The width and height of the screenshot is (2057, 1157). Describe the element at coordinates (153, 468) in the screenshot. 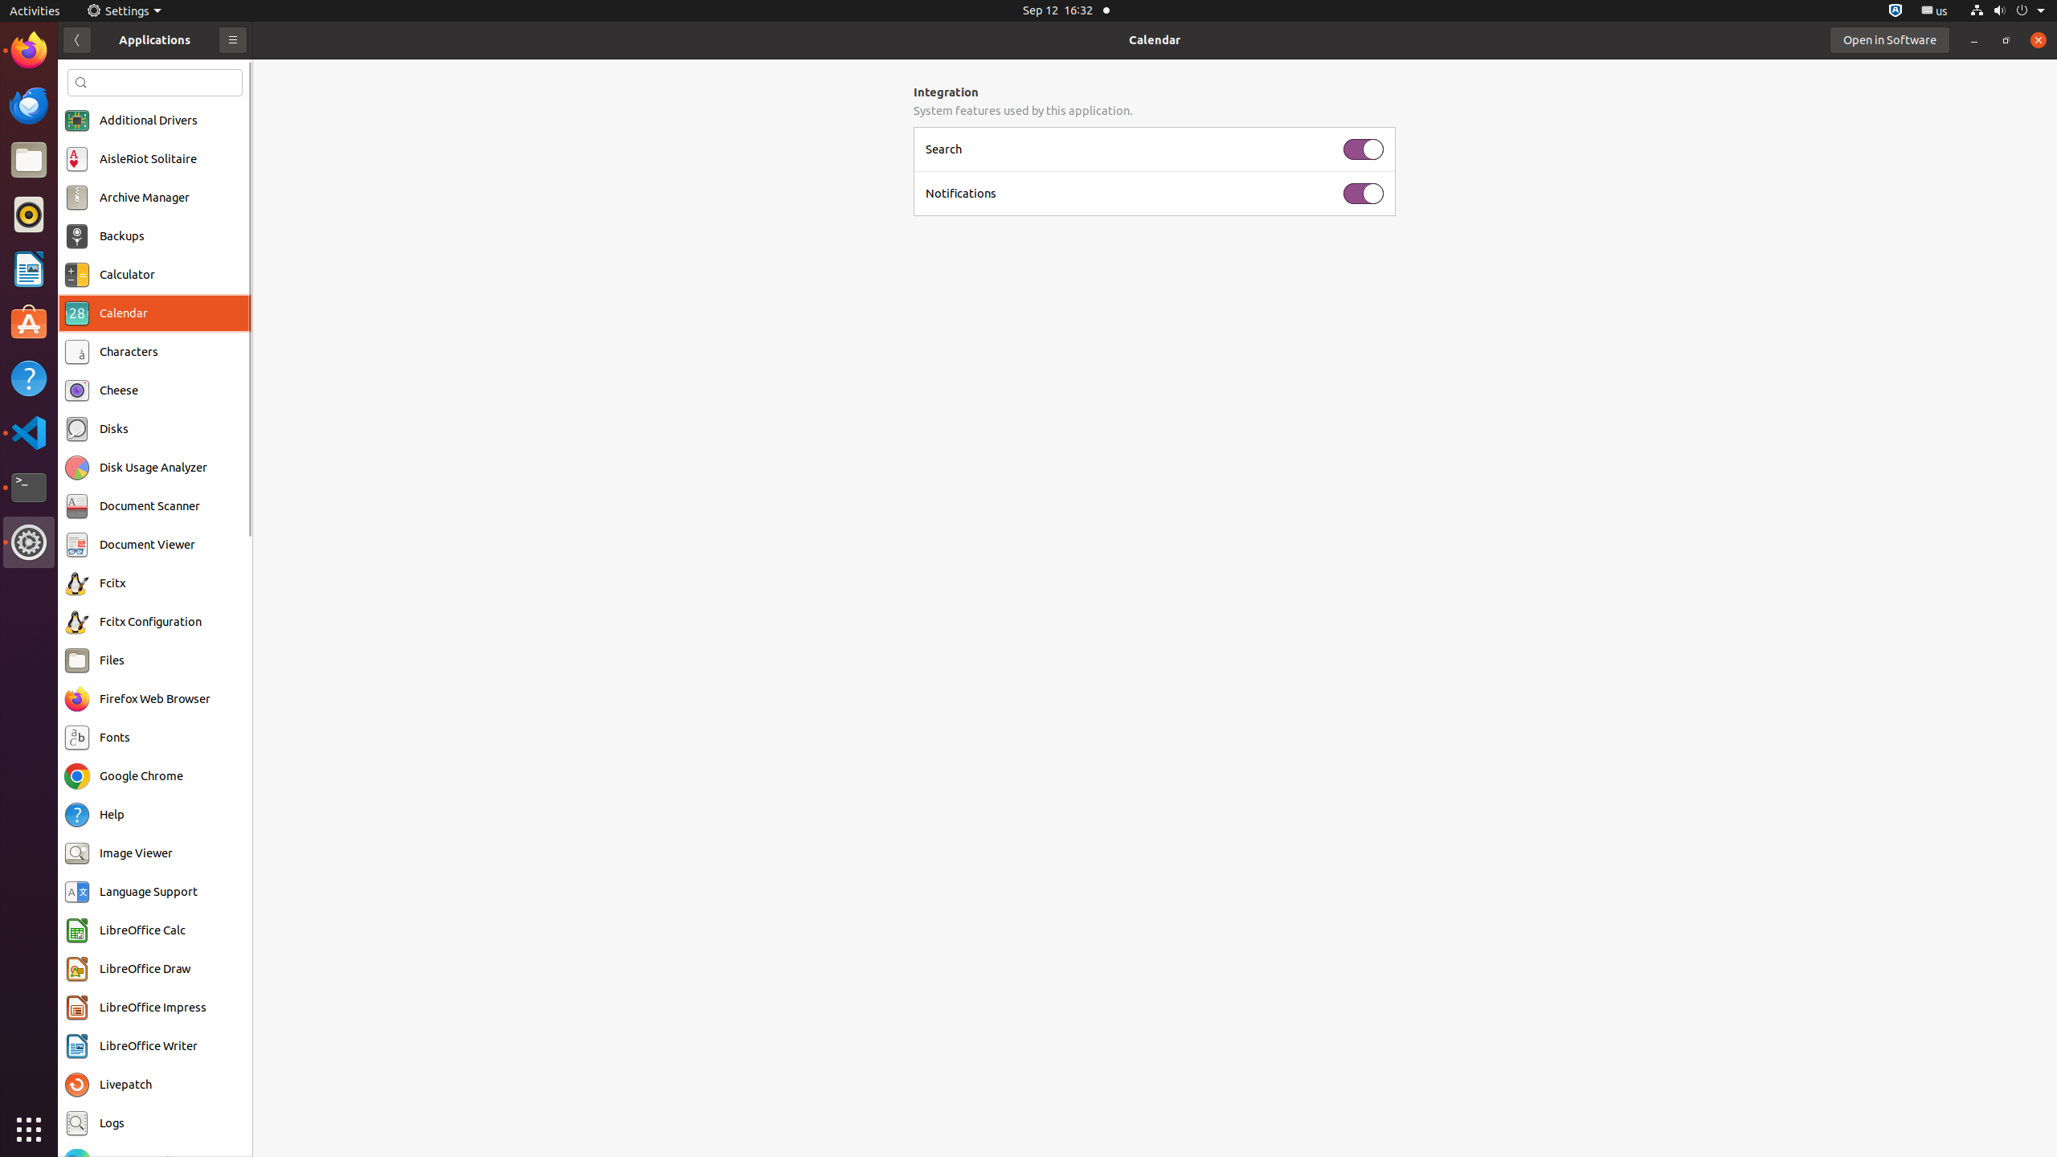

I see `Disk Usage Analyzer` at that location.